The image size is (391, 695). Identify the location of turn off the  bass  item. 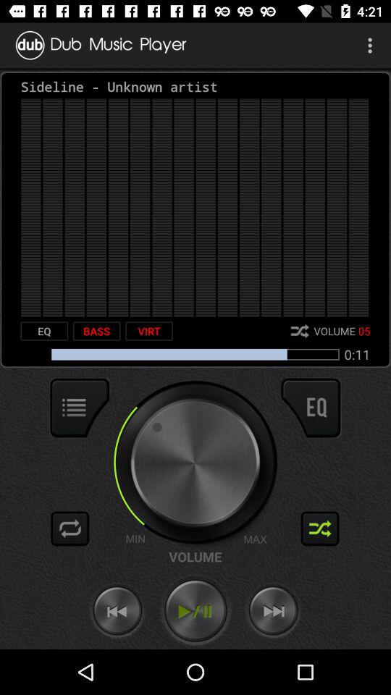
(96, 331).